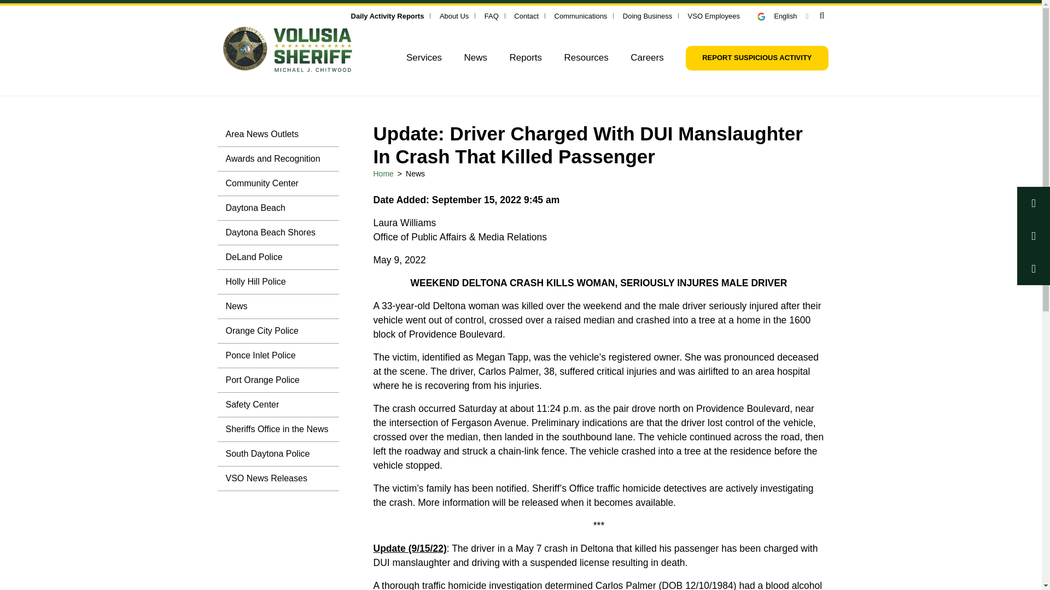 The width and height of the screenshot is (1050, 590). I want to click on Translate, so click(783, 15).